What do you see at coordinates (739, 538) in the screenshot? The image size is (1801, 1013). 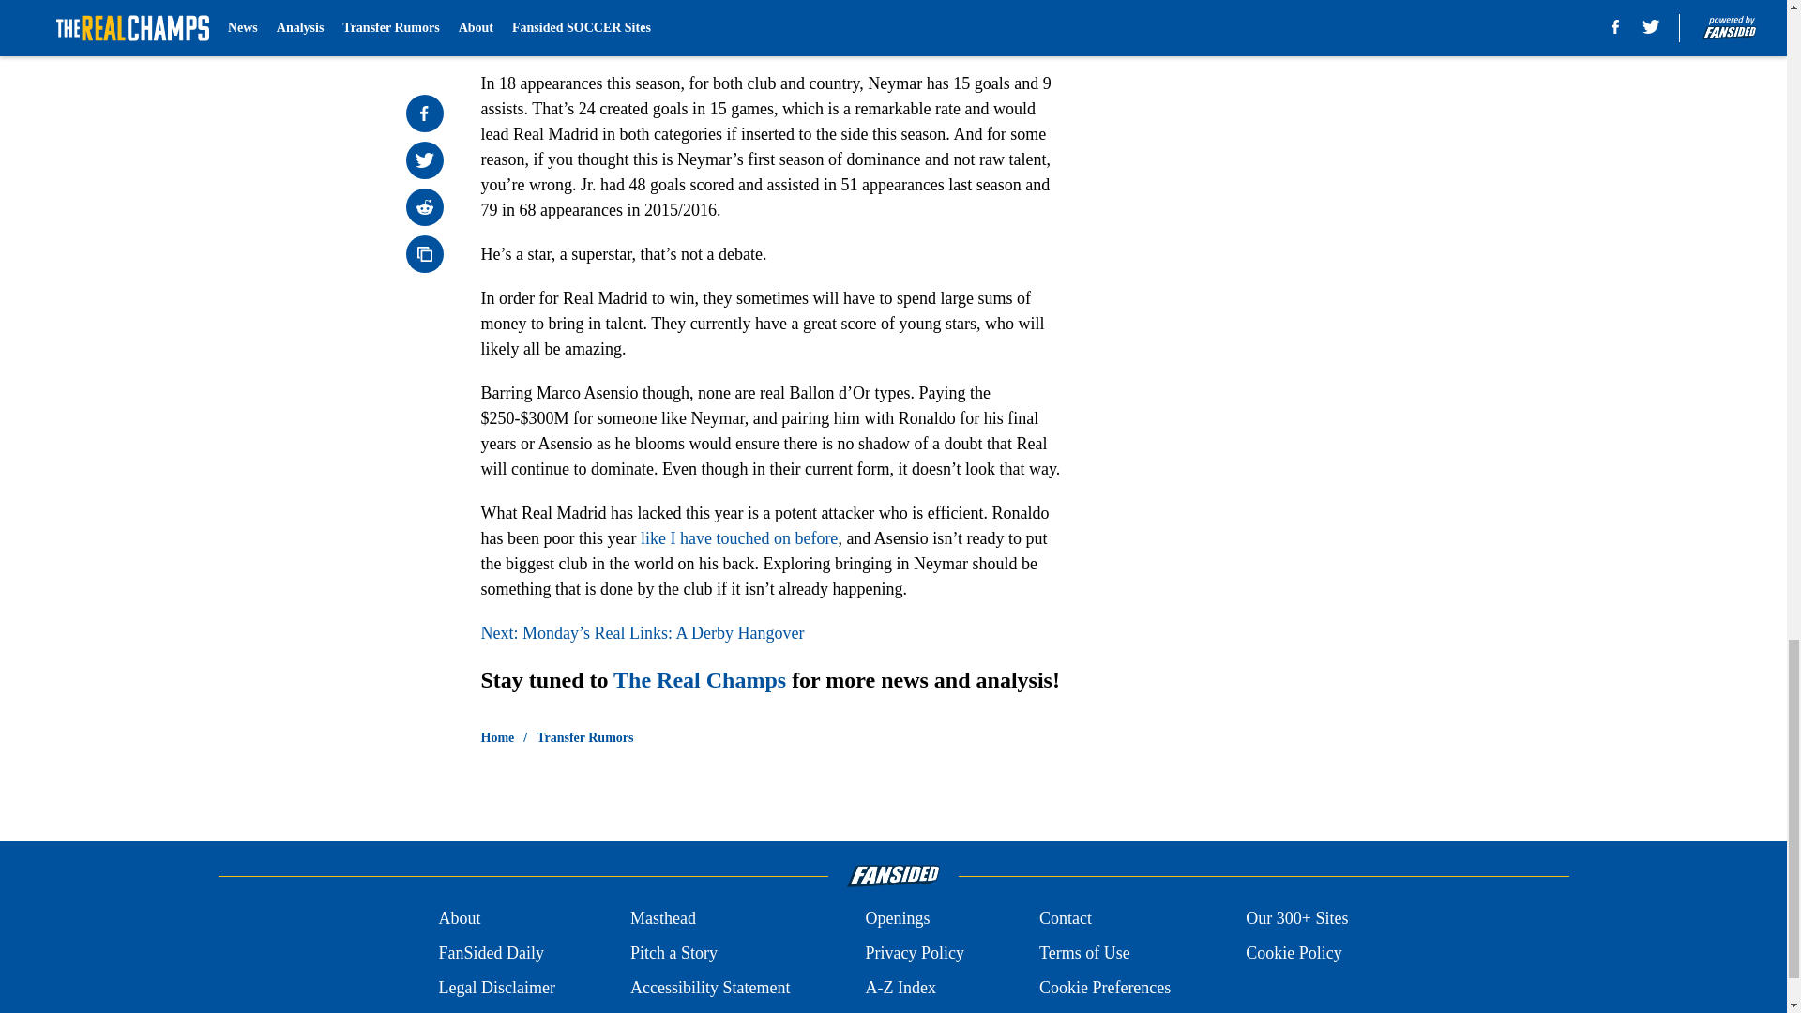 I see `like I have touched on before` at bounding box center [739, 538].